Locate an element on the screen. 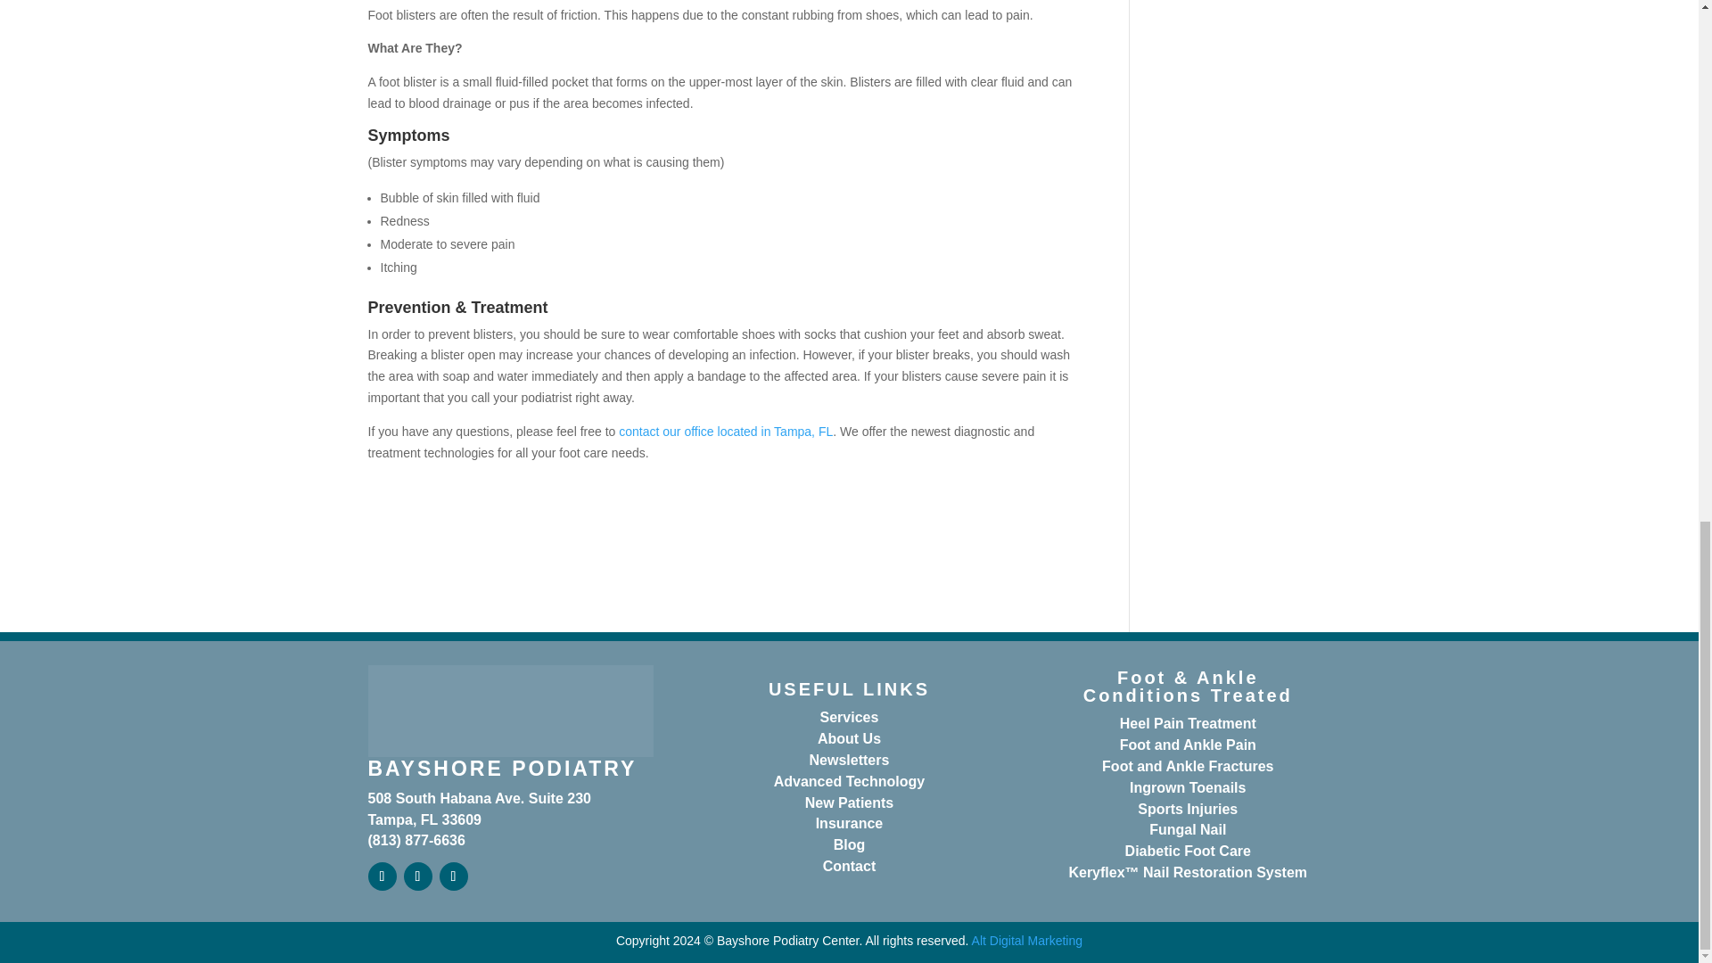 The image size is (1712, 963). Follow on Instagram is located at coordinates (453, 876).